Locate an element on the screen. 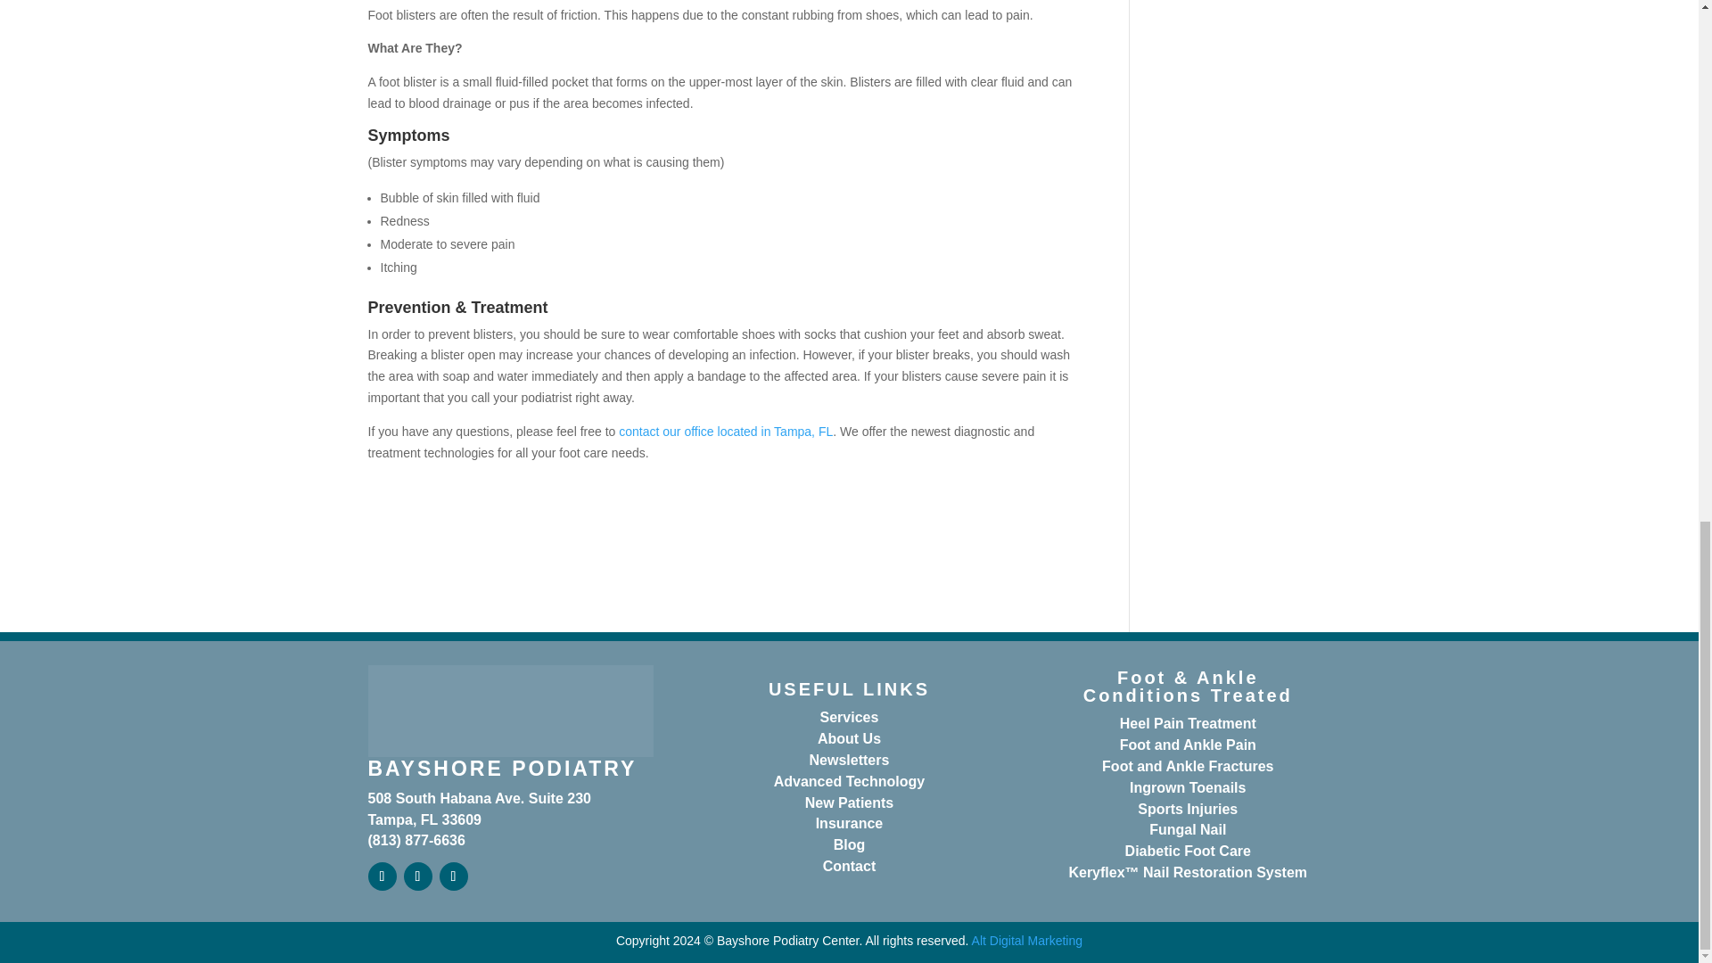 The image size is (1712, 963). Follow on Instagram is located at coordinates (453, 876).